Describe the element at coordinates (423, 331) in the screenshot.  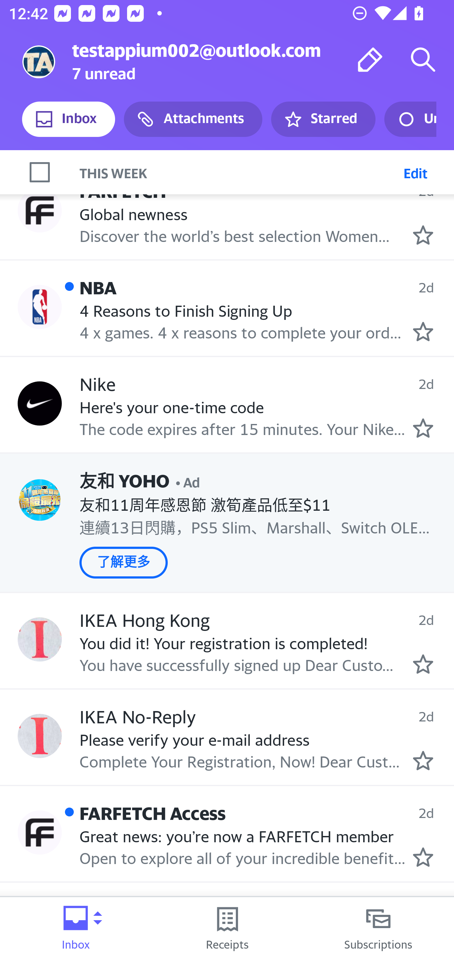
I see `Mark as starred.` at that location.